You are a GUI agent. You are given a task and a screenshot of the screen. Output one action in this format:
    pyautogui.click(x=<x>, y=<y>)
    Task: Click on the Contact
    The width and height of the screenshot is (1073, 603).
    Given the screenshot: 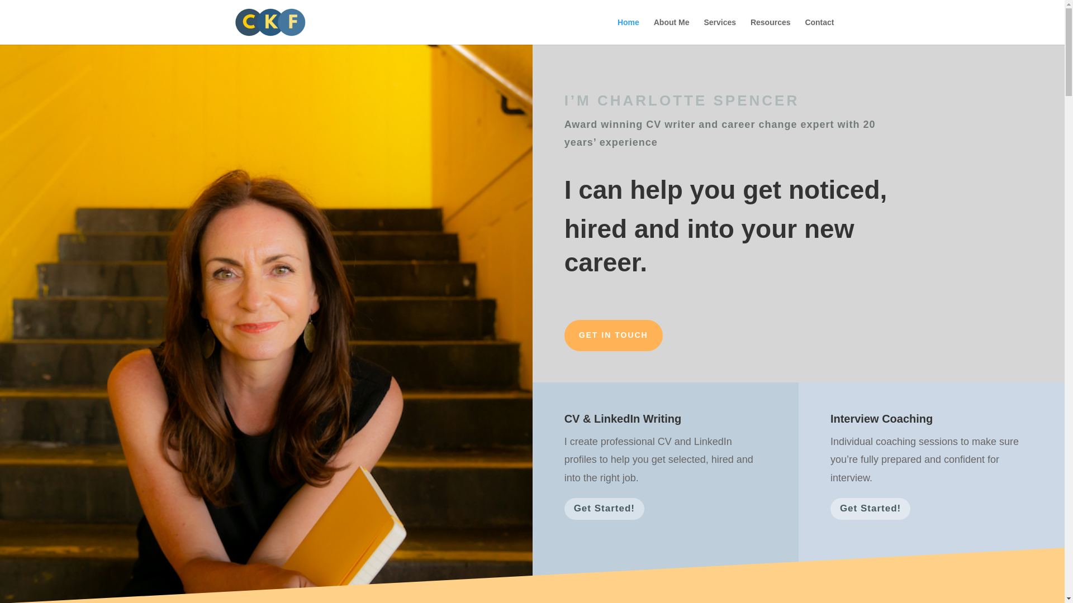 What is the action you would take?
    pyautogui.click(x=819, y=31)
    